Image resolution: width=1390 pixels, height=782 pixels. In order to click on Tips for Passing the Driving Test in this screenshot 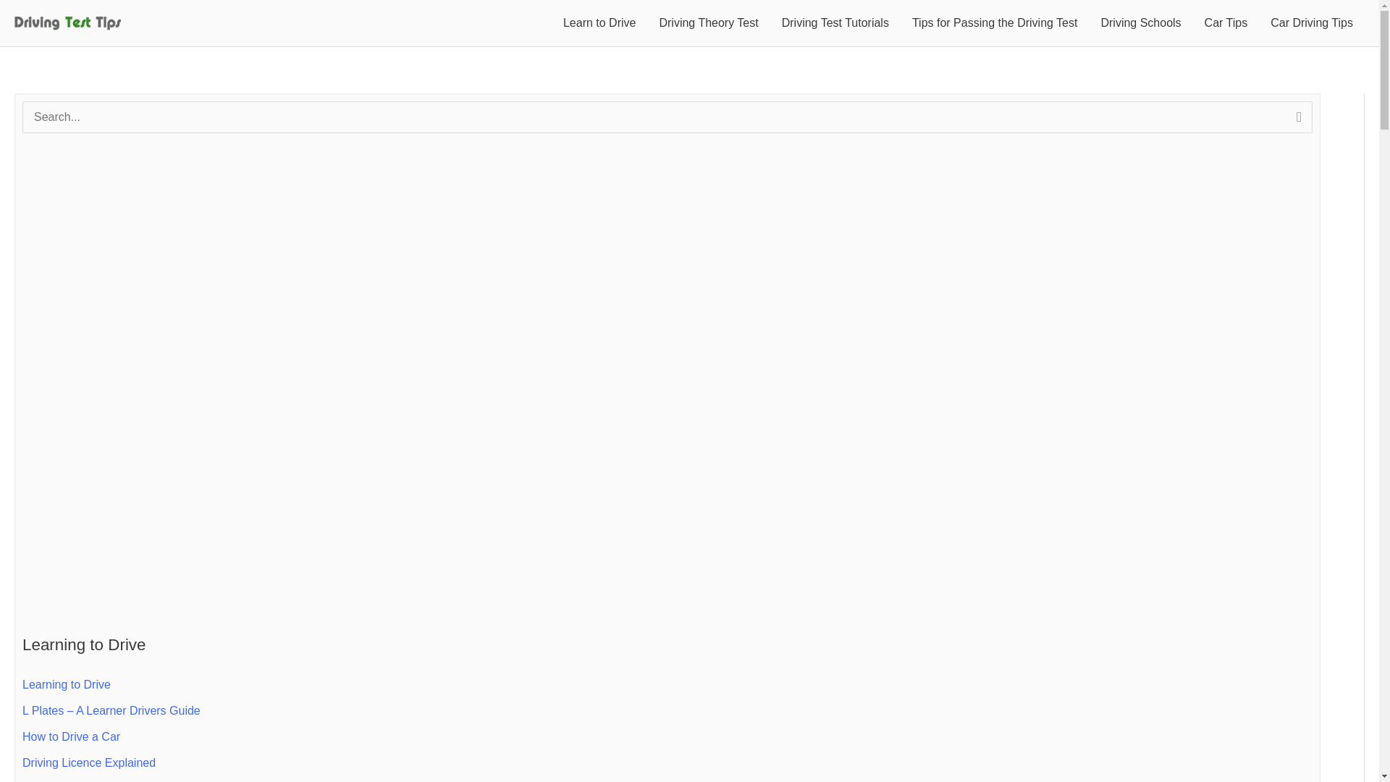, I will do `click(995, 23)`.